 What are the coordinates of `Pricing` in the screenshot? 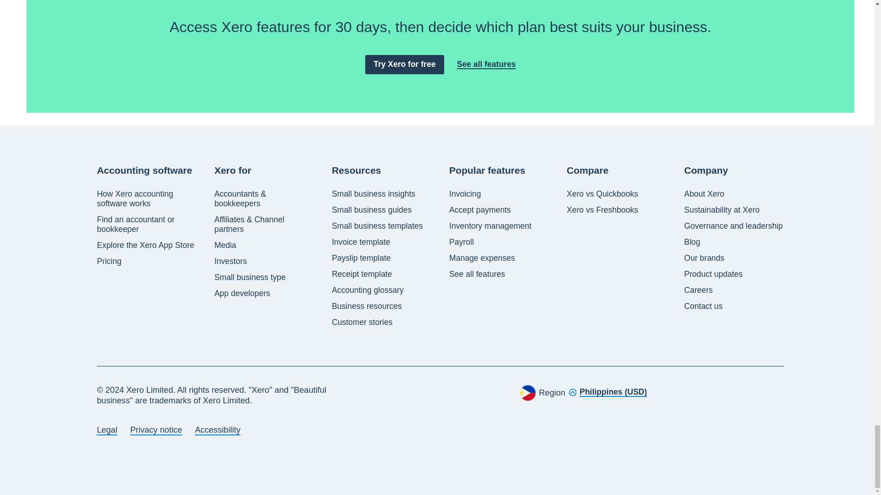 It's located at (109, 261).